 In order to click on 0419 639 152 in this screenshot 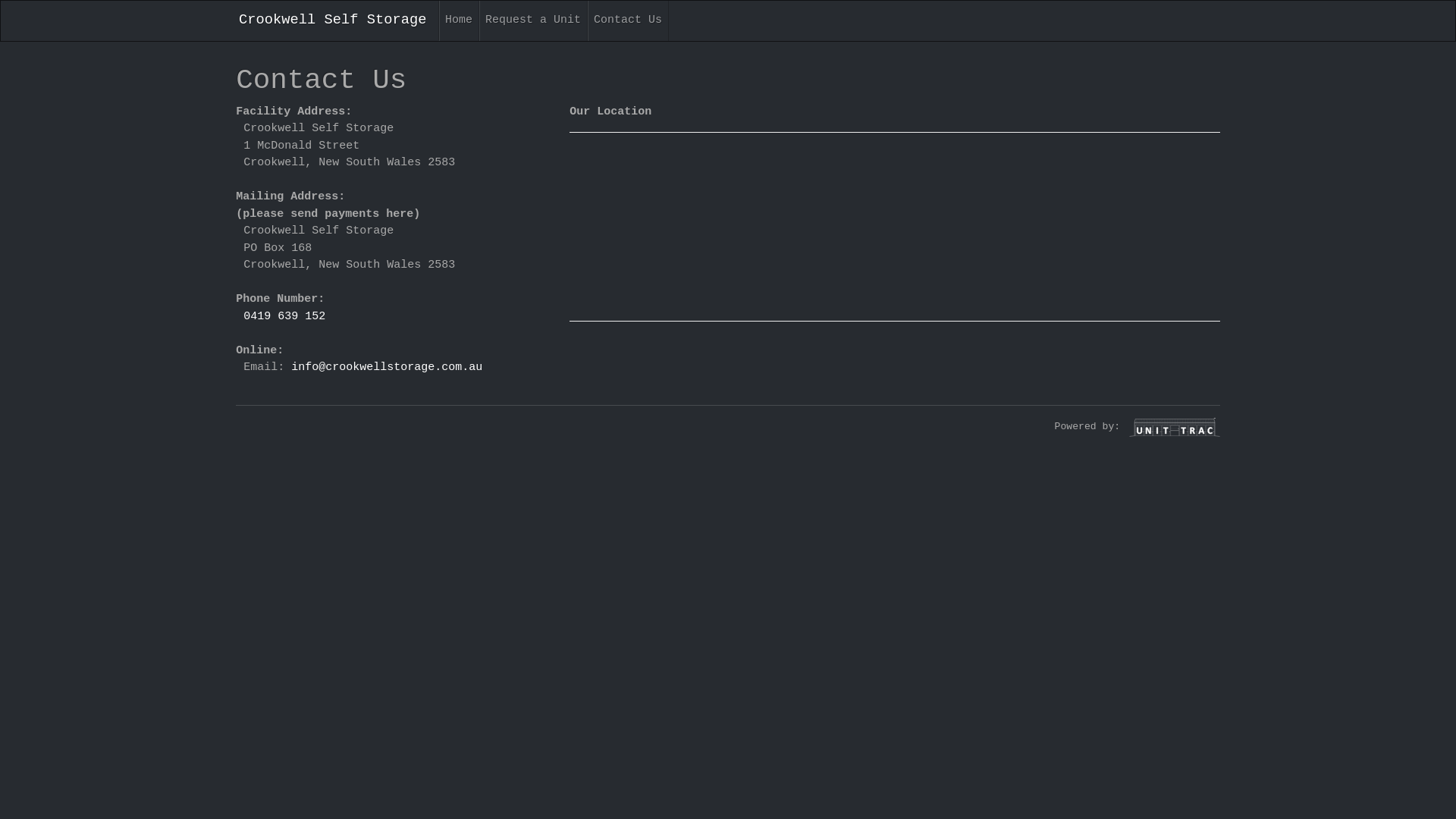, I will do `click(284, 315)`.